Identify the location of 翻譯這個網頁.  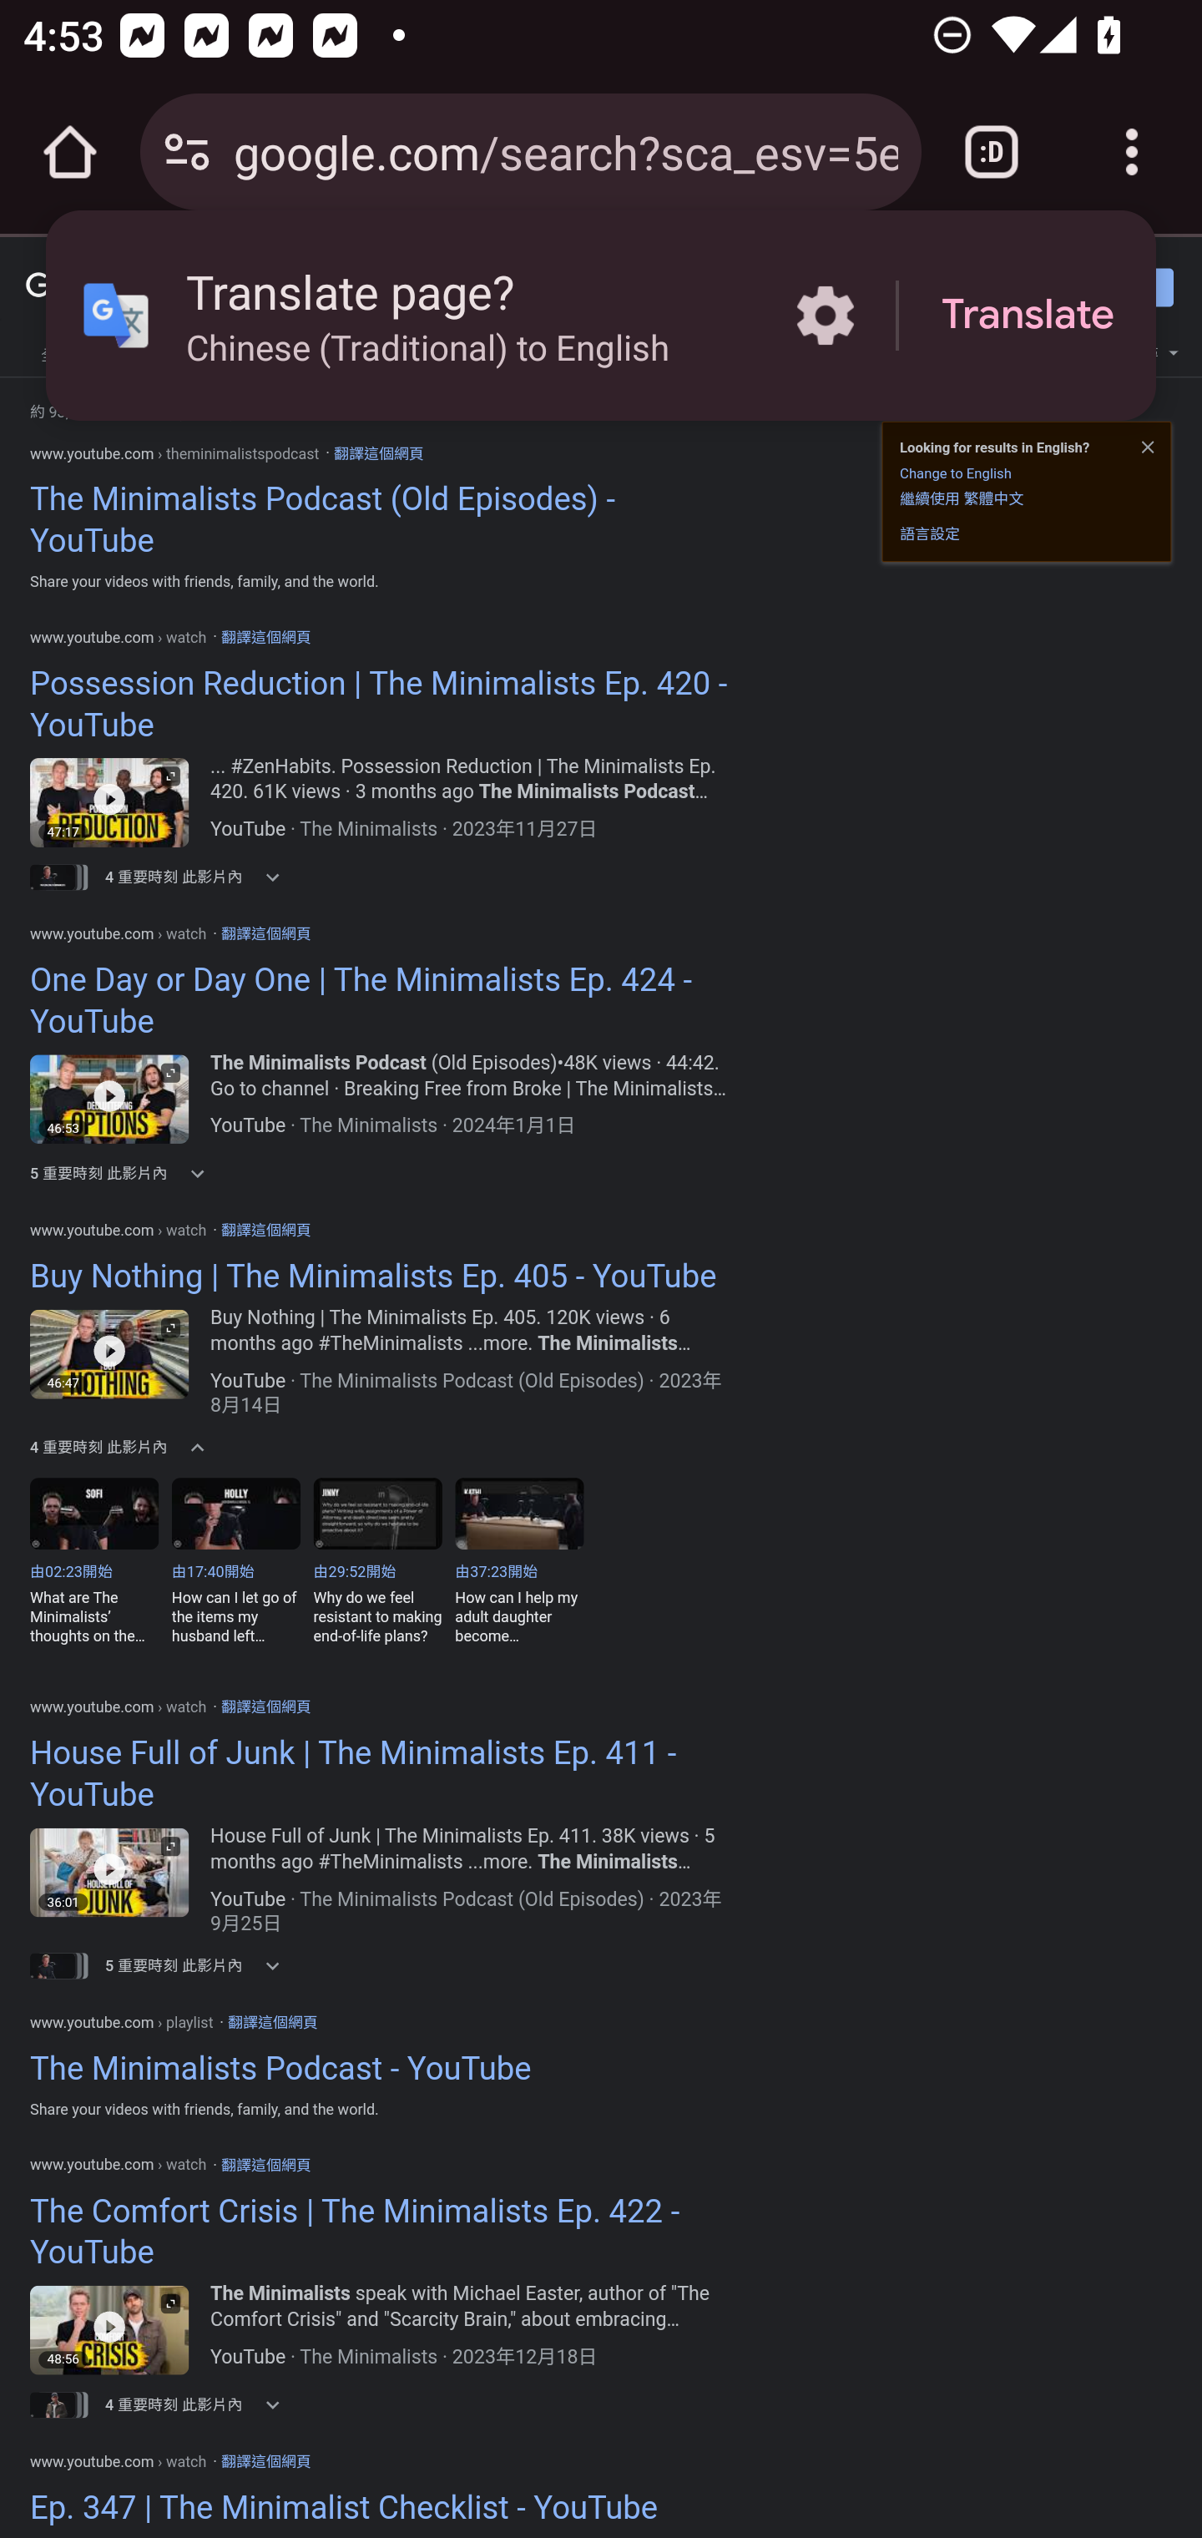
(265, 1229).